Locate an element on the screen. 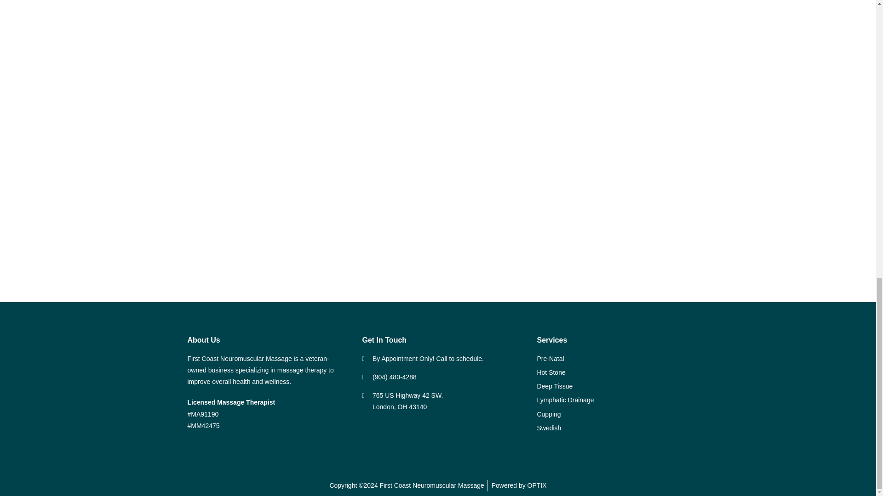 This screenshot has width=883, height=496. Lymphatic Drainage is located at coordinates (613, 400).